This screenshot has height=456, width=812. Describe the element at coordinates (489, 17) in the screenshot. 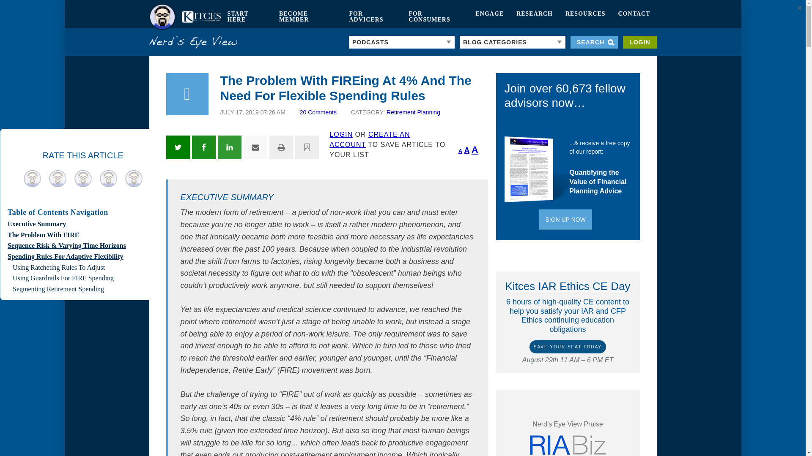

I see `ENGAGE` at that location.